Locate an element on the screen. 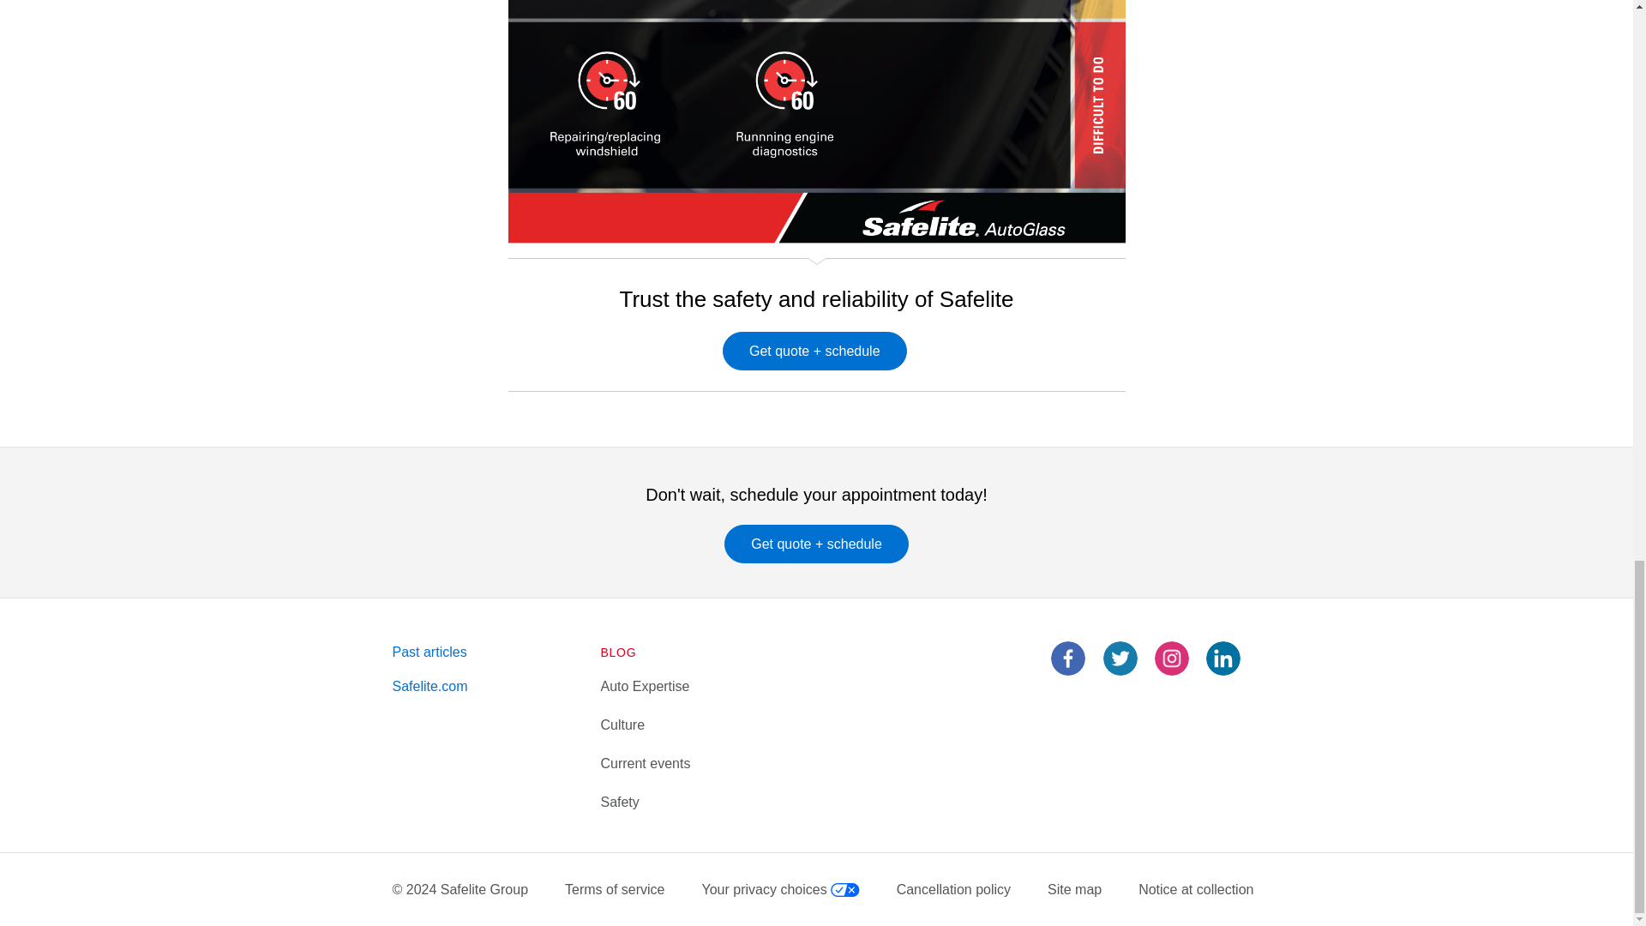  Safelite.com is located at coordinates (430, 686).